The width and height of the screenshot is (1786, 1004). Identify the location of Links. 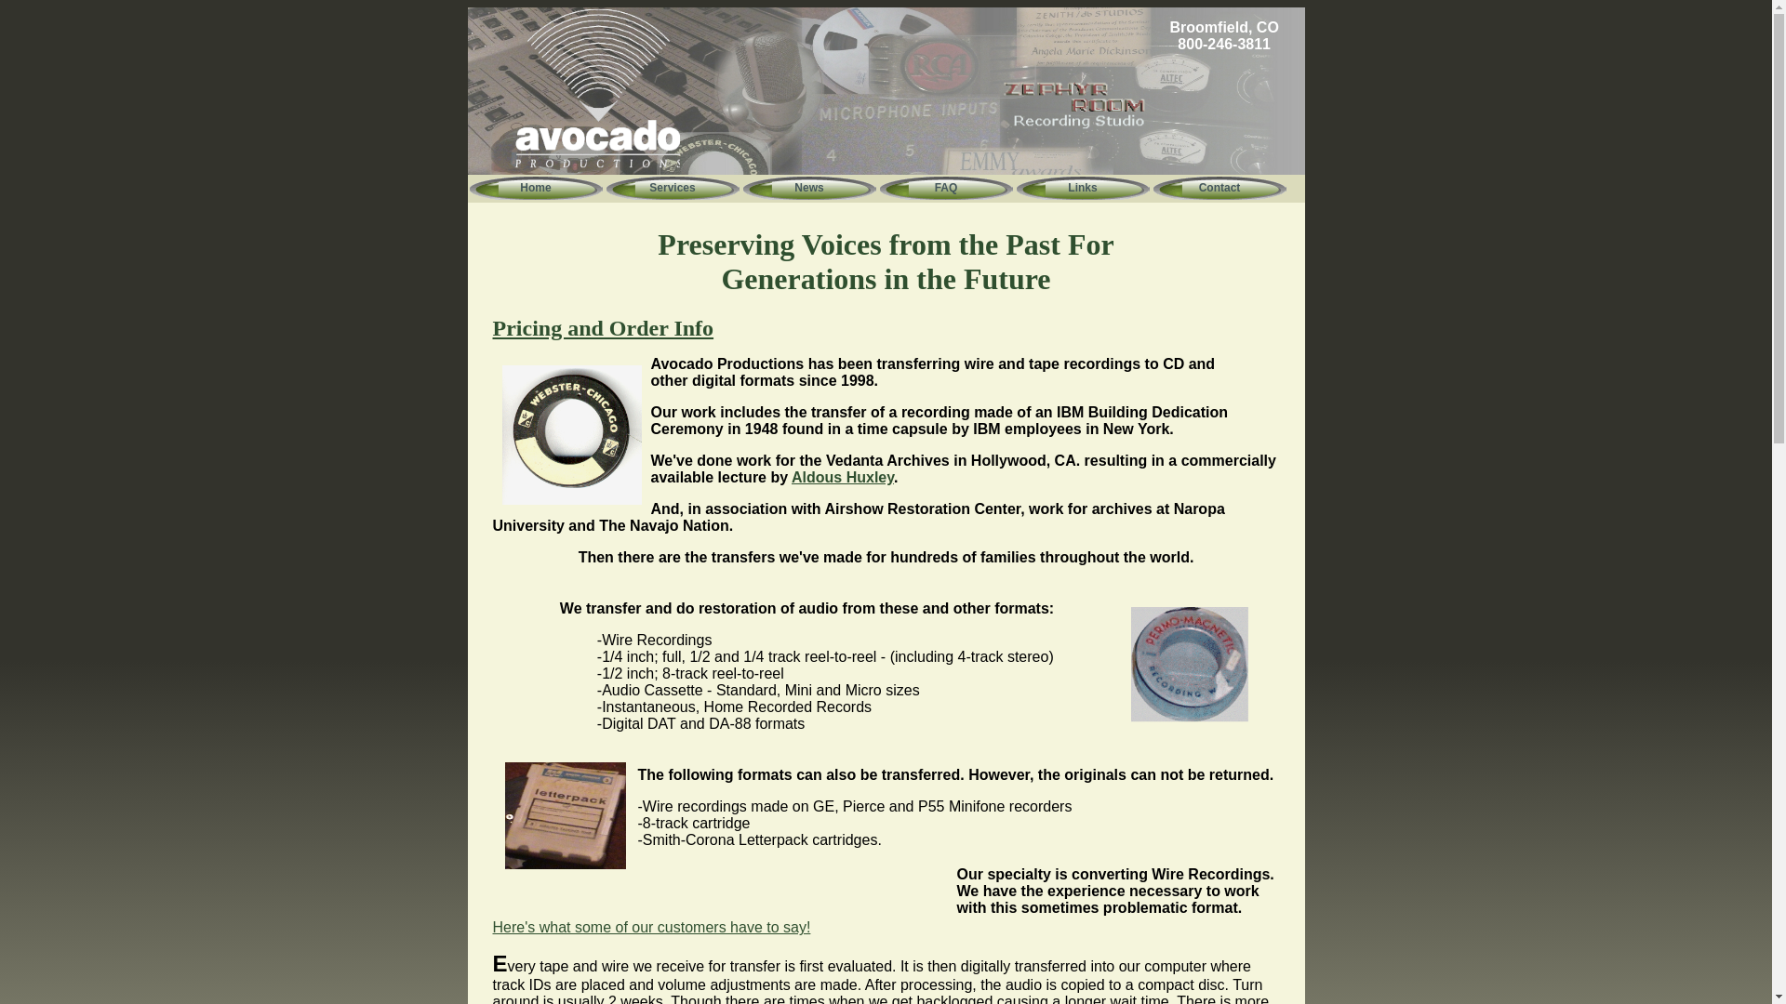
(1082, 188).